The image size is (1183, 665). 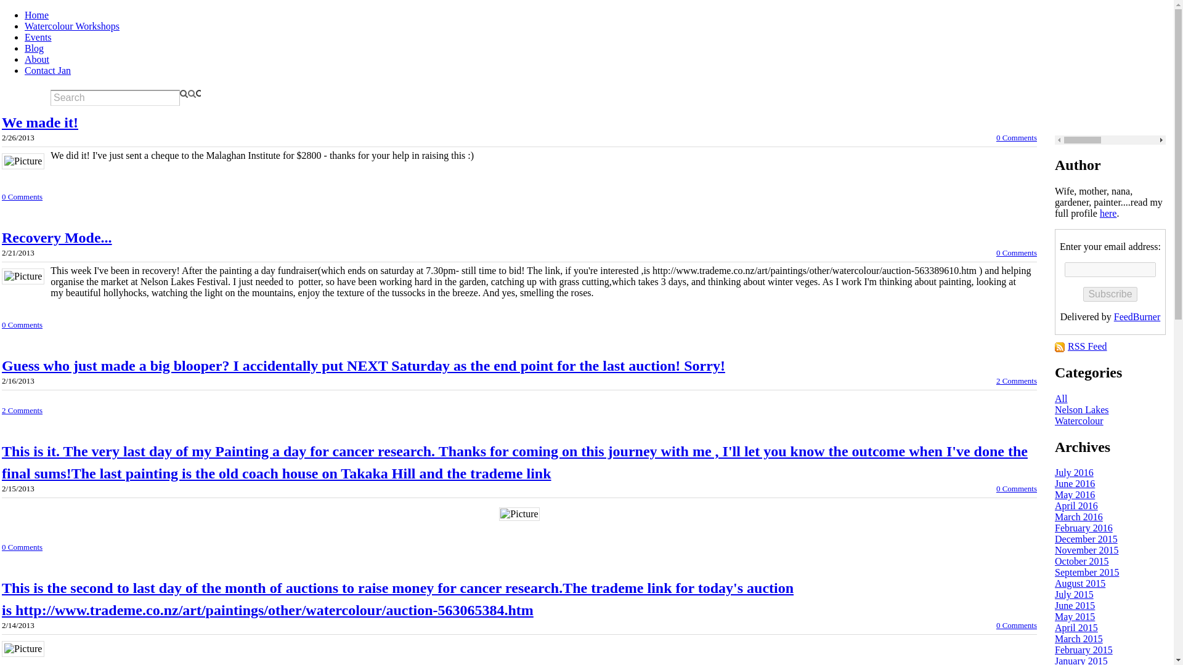 I want to click on Blog, so click(x=35, y=48).